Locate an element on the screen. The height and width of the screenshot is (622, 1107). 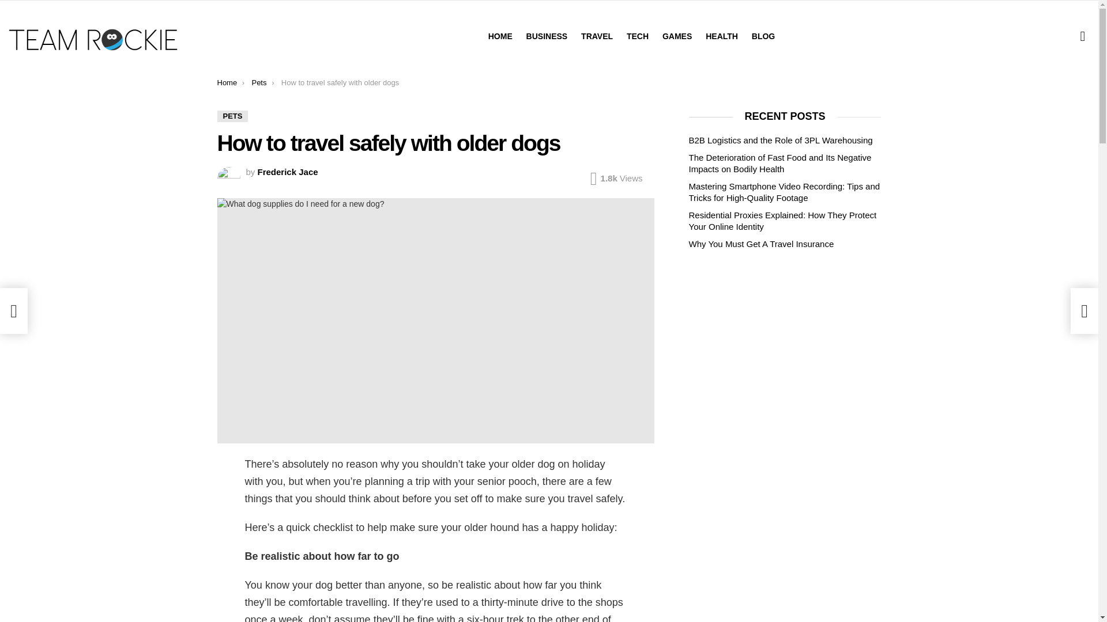
BUSINESS is located at coordinates (547, 36).